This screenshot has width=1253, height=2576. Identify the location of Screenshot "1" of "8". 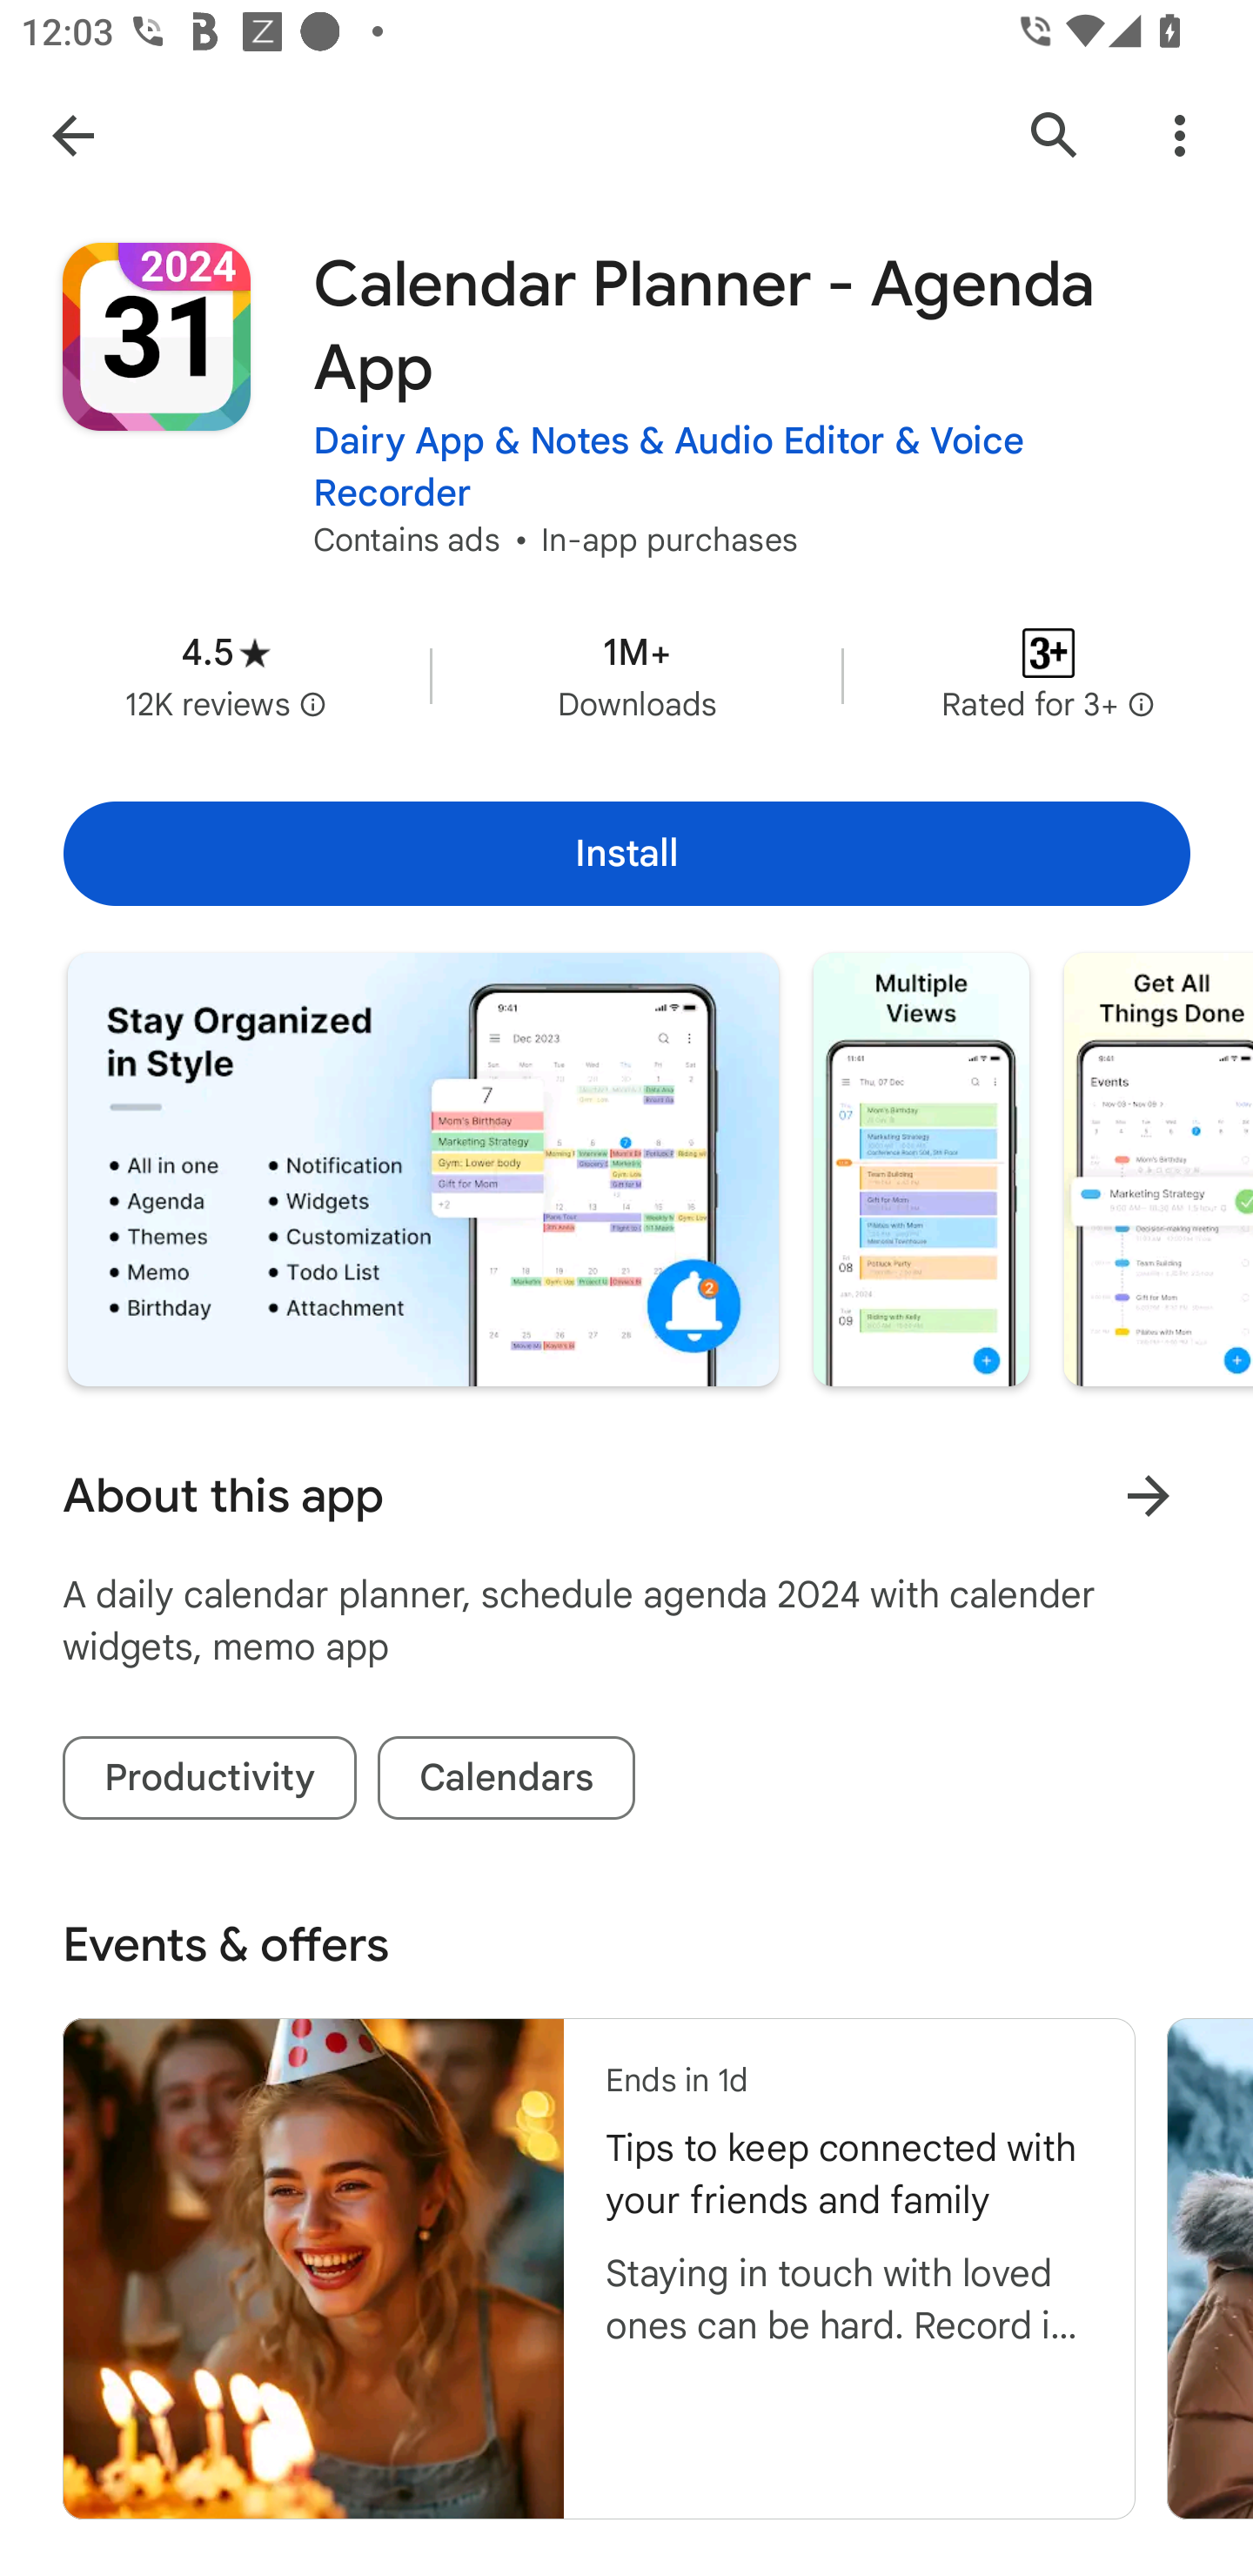
(423, 1170).